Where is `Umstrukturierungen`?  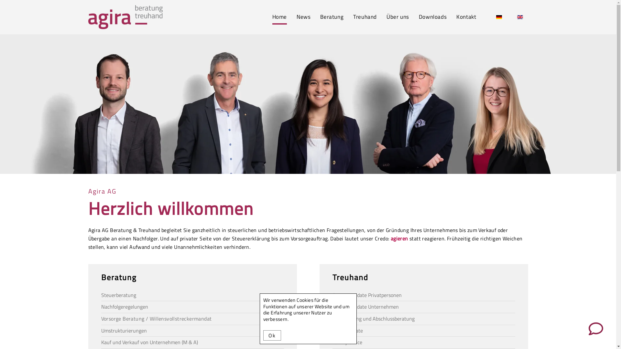 Umstrukturierungen is located at coordinates (124, 331).